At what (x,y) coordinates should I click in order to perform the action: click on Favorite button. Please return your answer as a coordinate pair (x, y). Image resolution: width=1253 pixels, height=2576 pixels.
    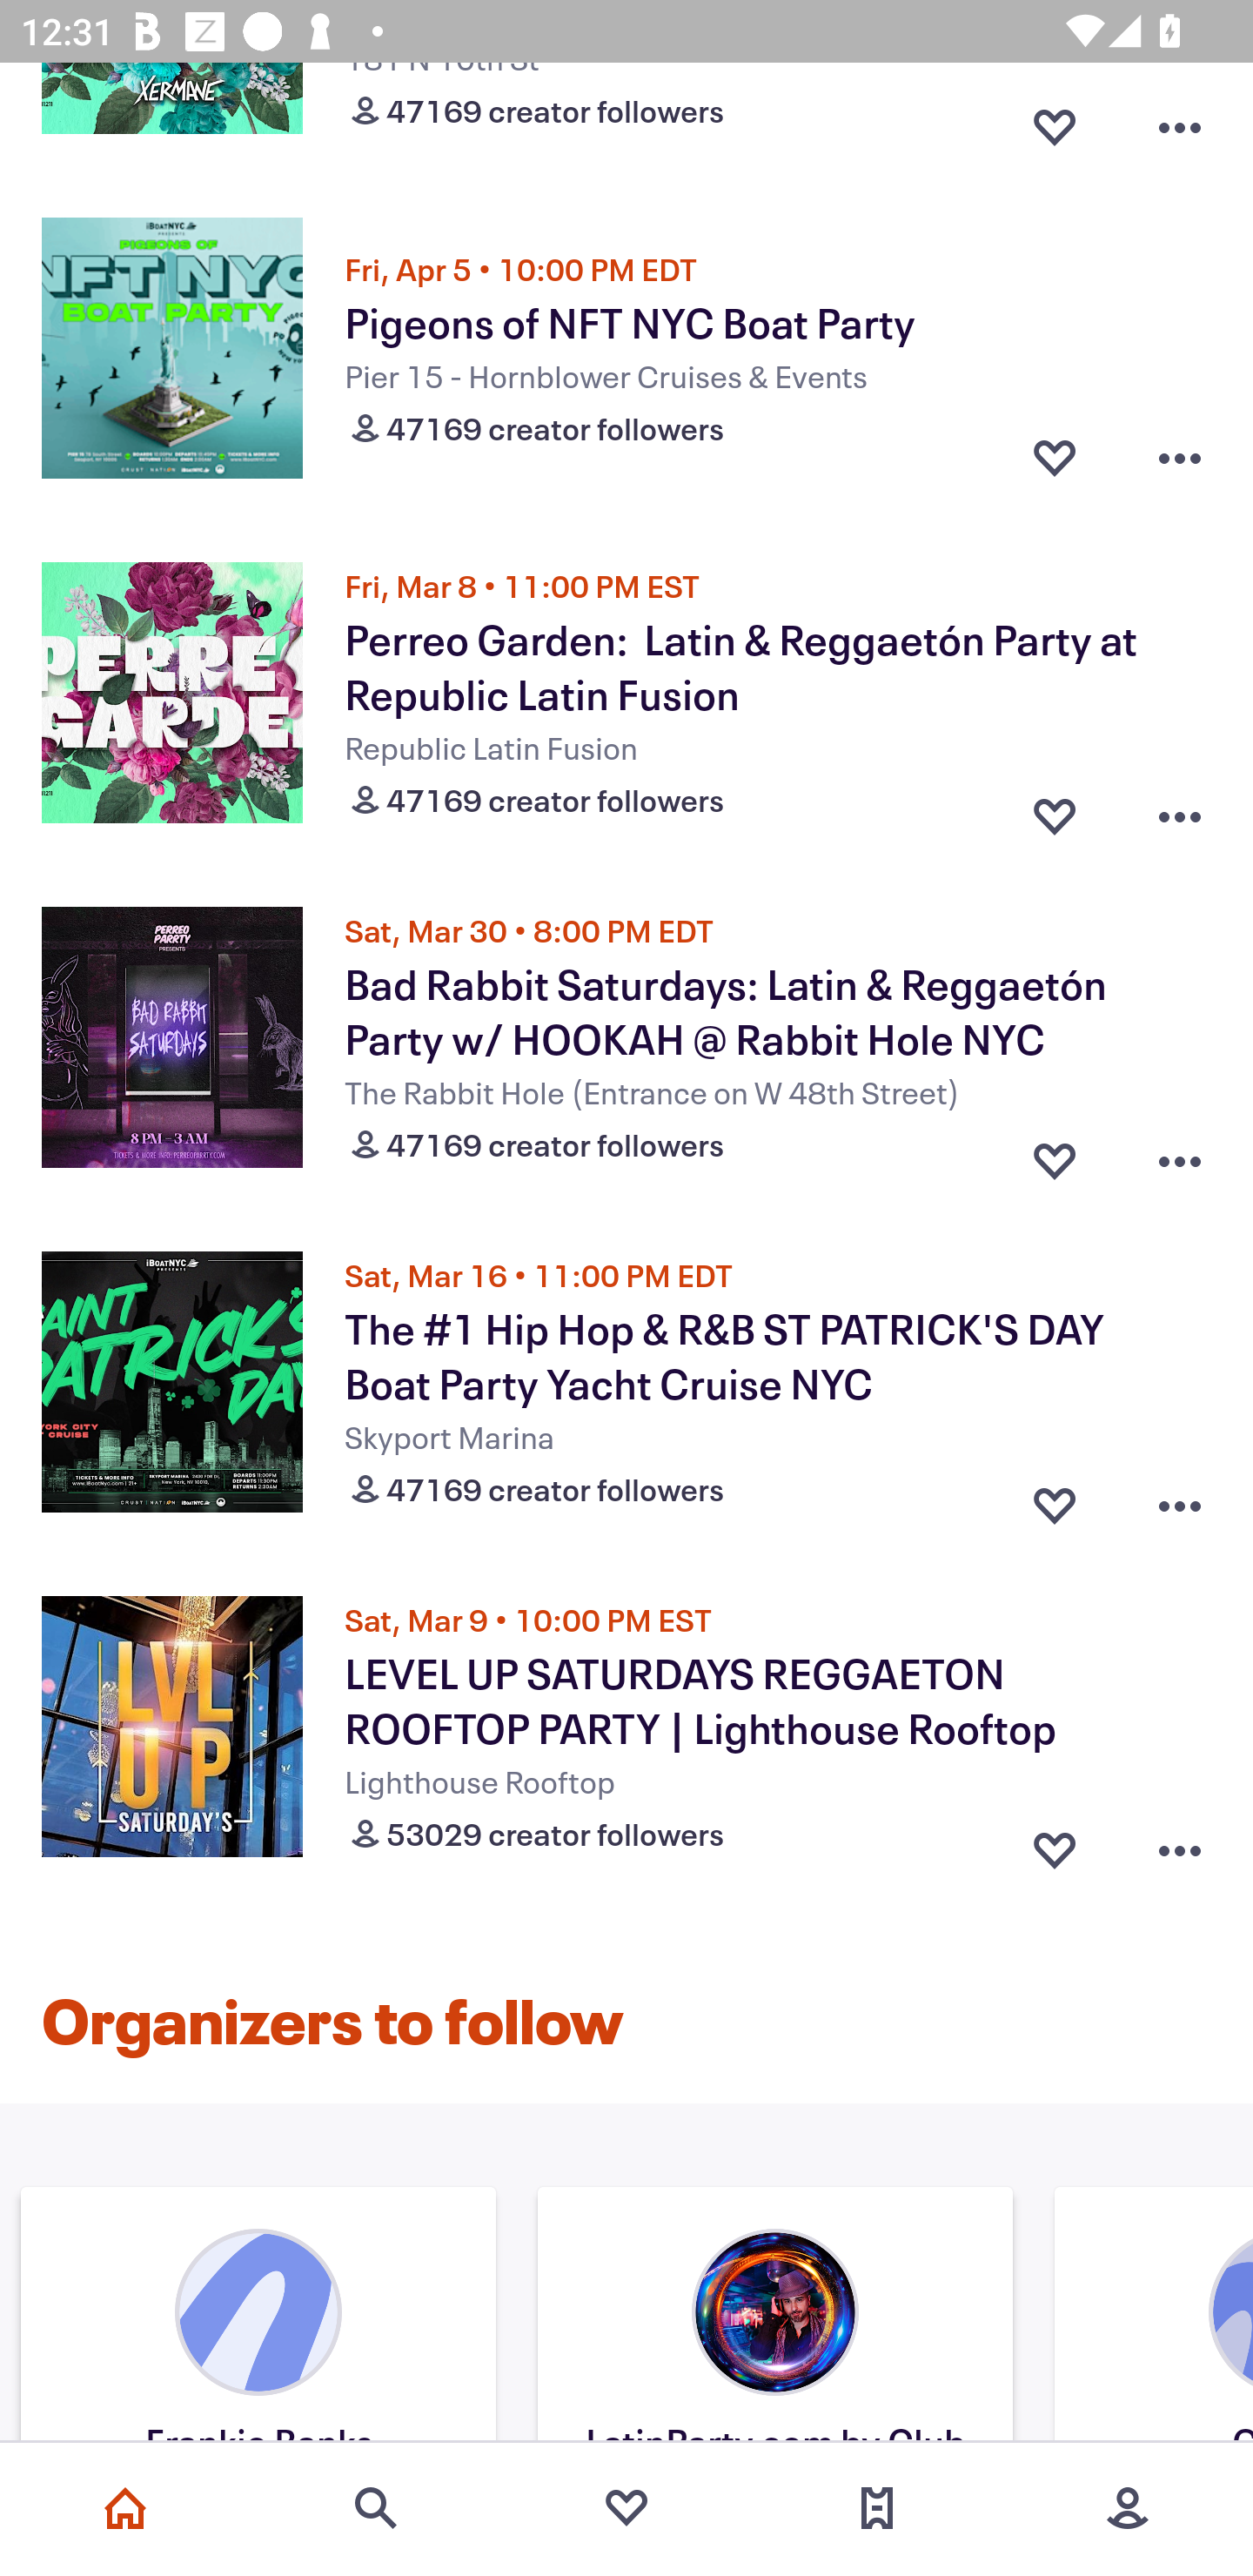
    Looking at the image, I should click on (1055, 1843).